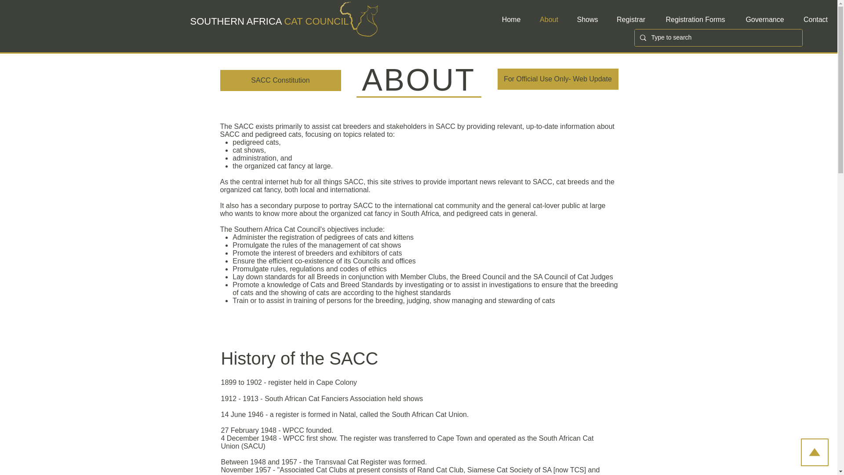  What do you see at coordinates (280, 80) in the screenshot?
I see `SACC Constitution` at bounding box center [280, 80].